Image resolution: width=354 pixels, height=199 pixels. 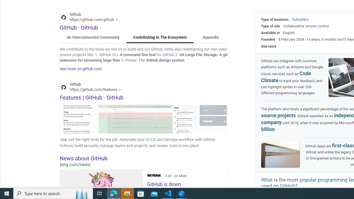 I want to click on Subsidiary, so click(x=300, y=19).